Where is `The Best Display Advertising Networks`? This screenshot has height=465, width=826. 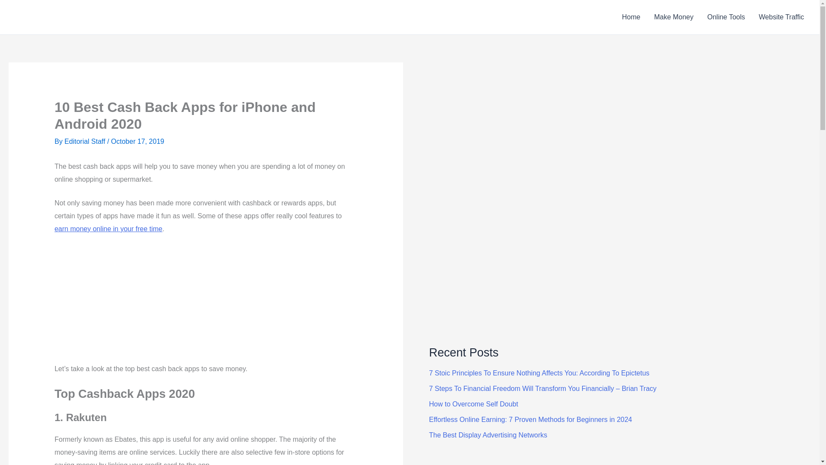
The Best Display Advertising Networks is located at coordinates (488, 435).